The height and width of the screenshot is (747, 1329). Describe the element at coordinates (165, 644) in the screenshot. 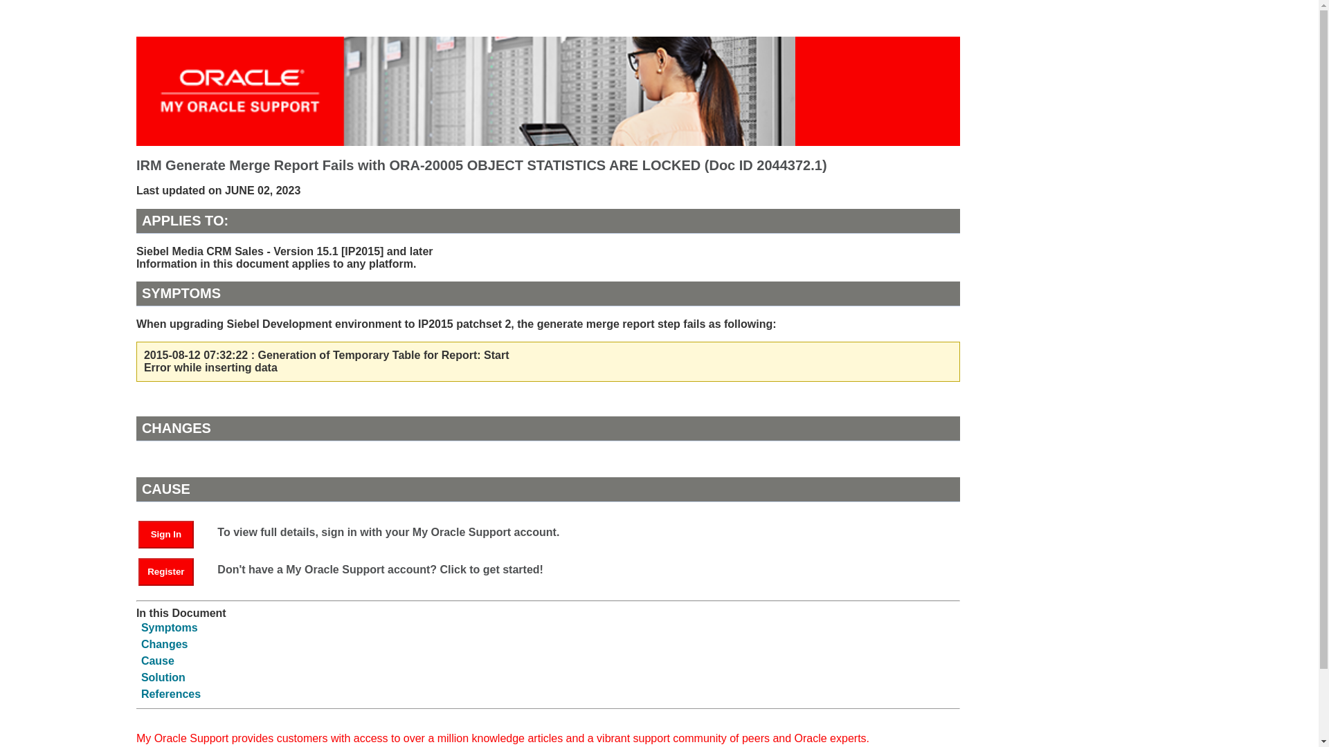

I see `Changes` at that location.